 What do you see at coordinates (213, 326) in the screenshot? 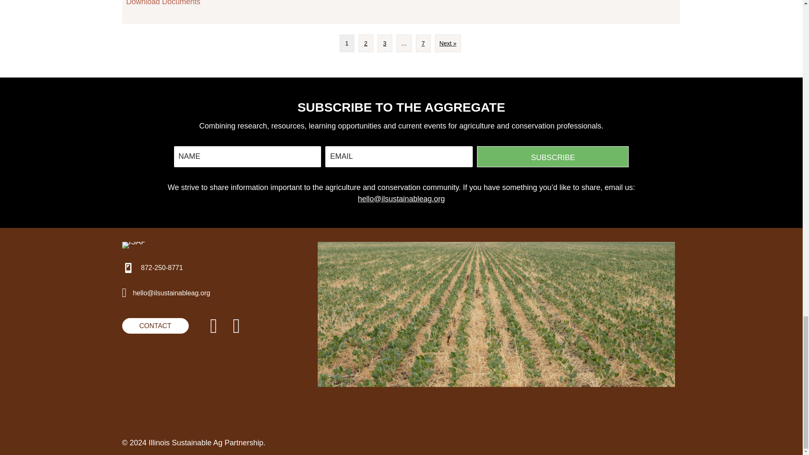
I see `YouTube` at bounding box center [213, 326].